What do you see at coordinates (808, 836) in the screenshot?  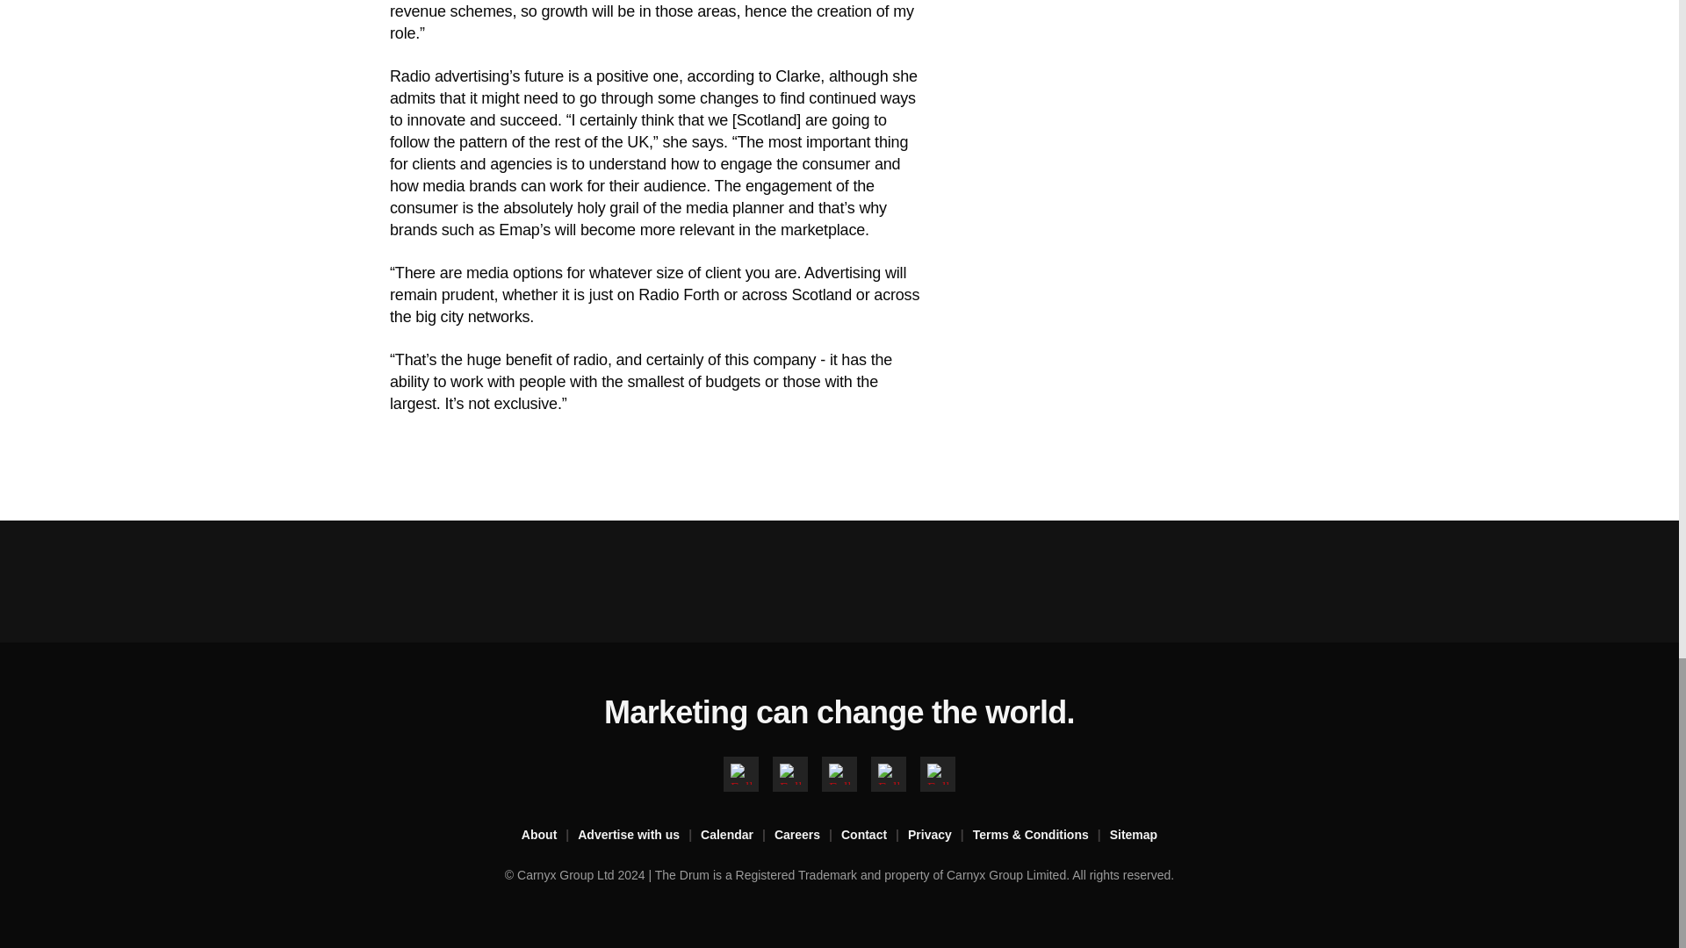 I see `Careers` at bounding box center [808, 836].